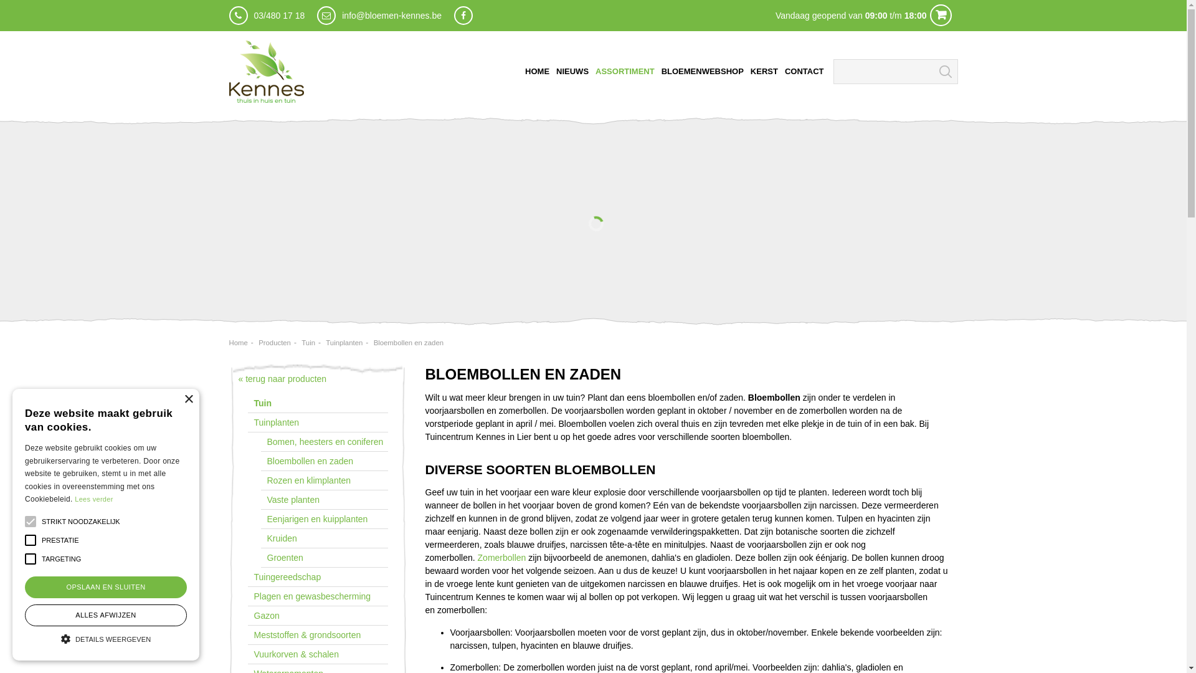 The width and height of the screenshot is (1196, 673). I want to click on Kruiden, so click(324, 538).